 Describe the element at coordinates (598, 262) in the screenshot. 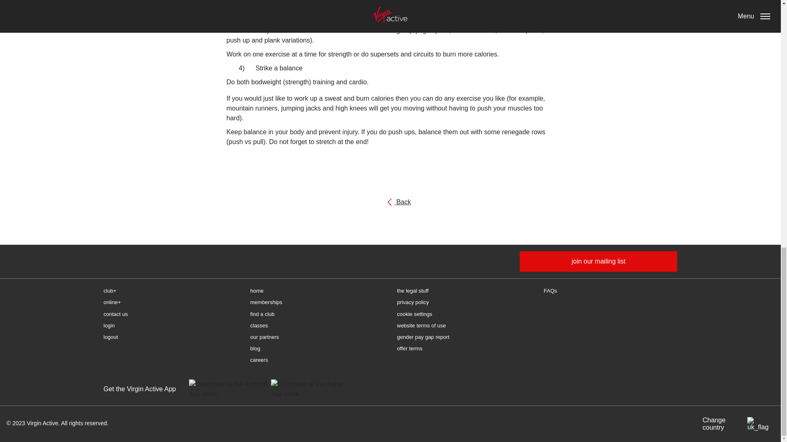

I see `login` at that location.